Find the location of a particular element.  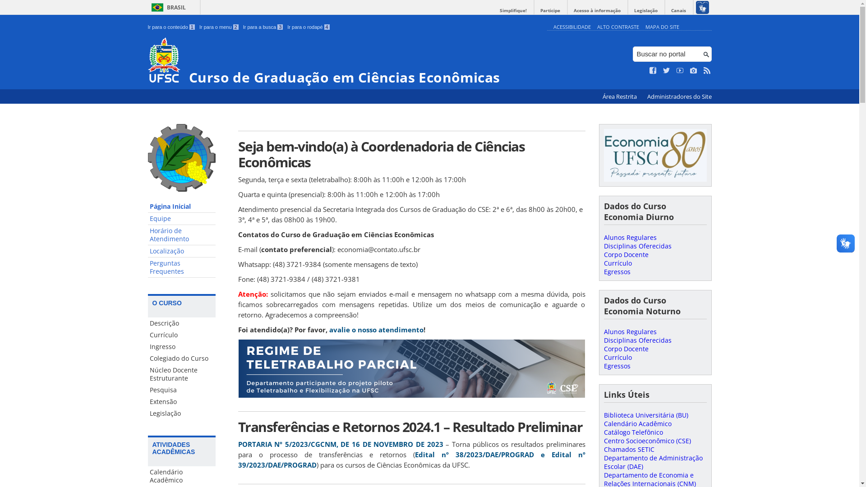

Egressos is located at coordinates (617, 271).